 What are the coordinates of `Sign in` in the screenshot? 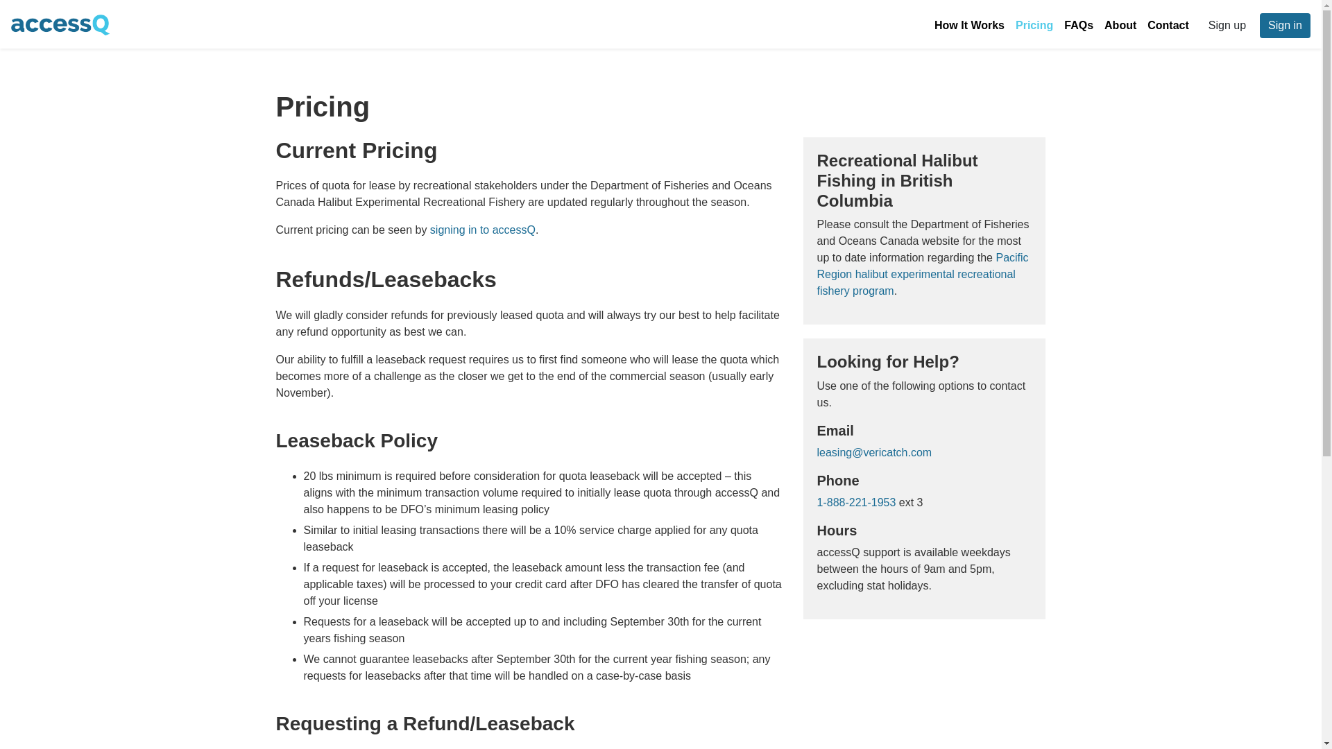 It's located at (1285, 26).